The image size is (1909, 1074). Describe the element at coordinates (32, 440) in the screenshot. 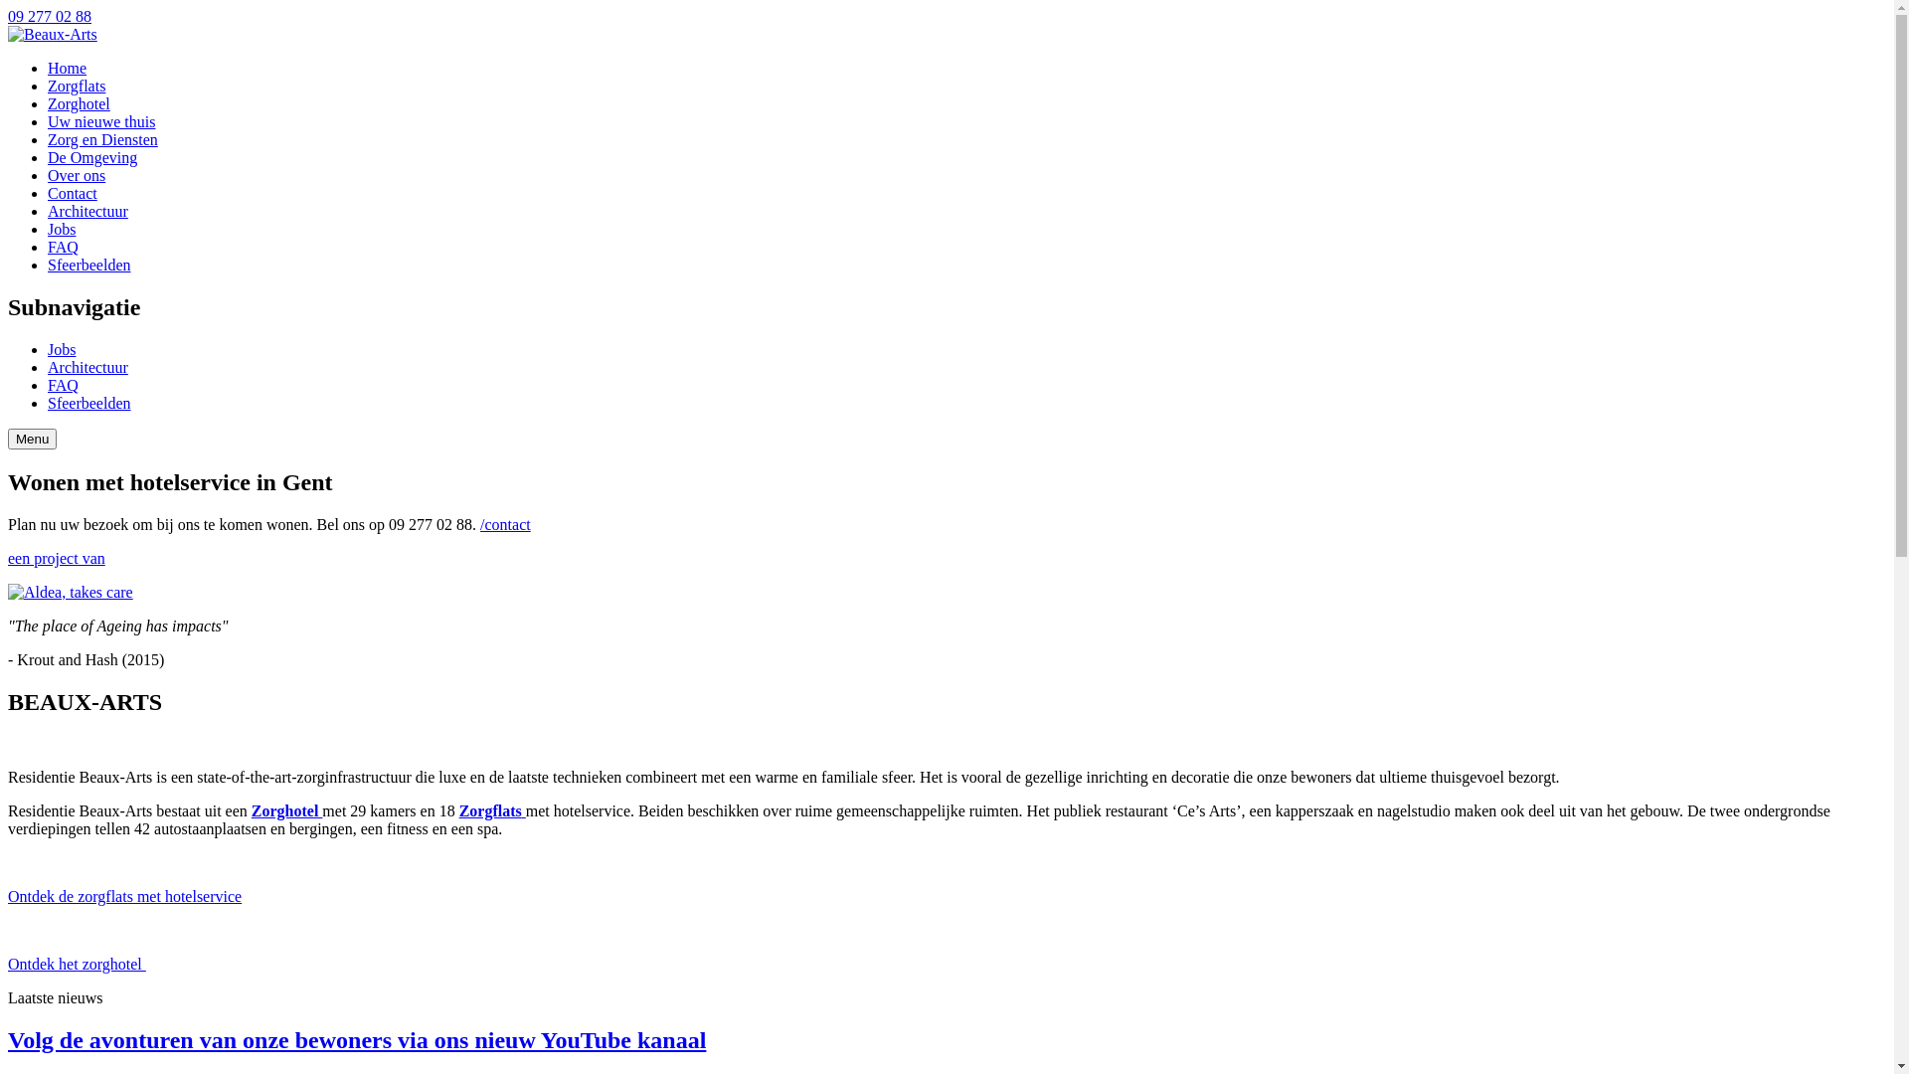

I see `Menu` at that location.